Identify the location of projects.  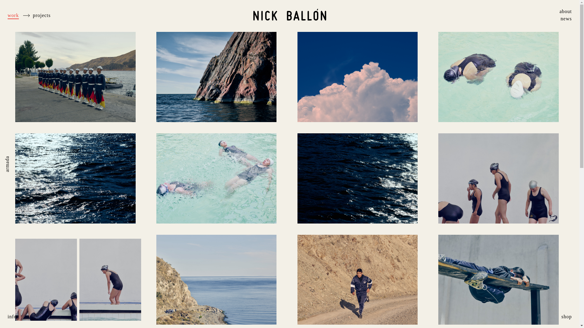
(42, 15).